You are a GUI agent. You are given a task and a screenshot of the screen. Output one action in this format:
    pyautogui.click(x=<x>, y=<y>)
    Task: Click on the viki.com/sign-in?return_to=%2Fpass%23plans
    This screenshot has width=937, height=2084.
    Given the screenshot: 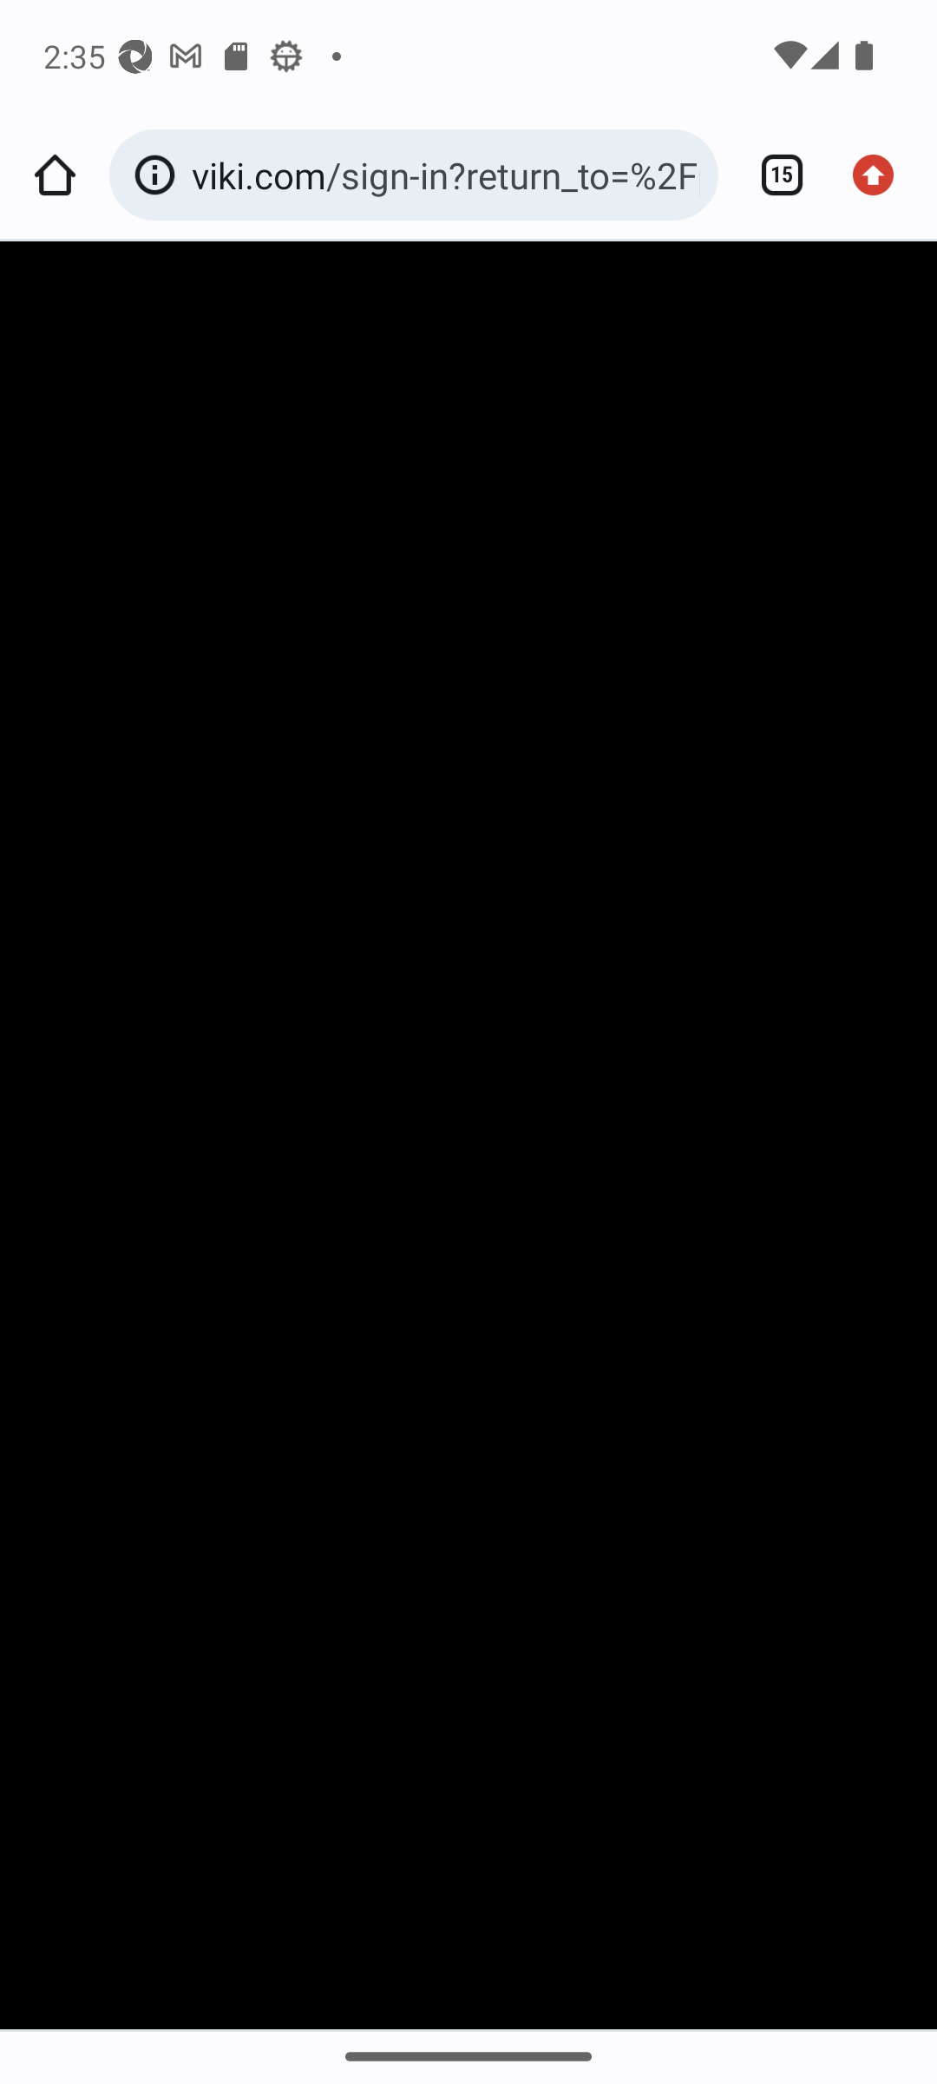 What is the action you would take?
    pyautogui.click(x=446, y=175)
    